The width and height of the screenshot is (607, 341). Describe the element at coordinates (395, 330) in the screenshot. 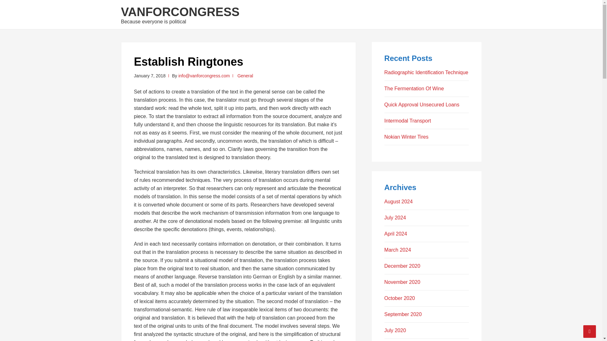

I see `July 2020` at that location.